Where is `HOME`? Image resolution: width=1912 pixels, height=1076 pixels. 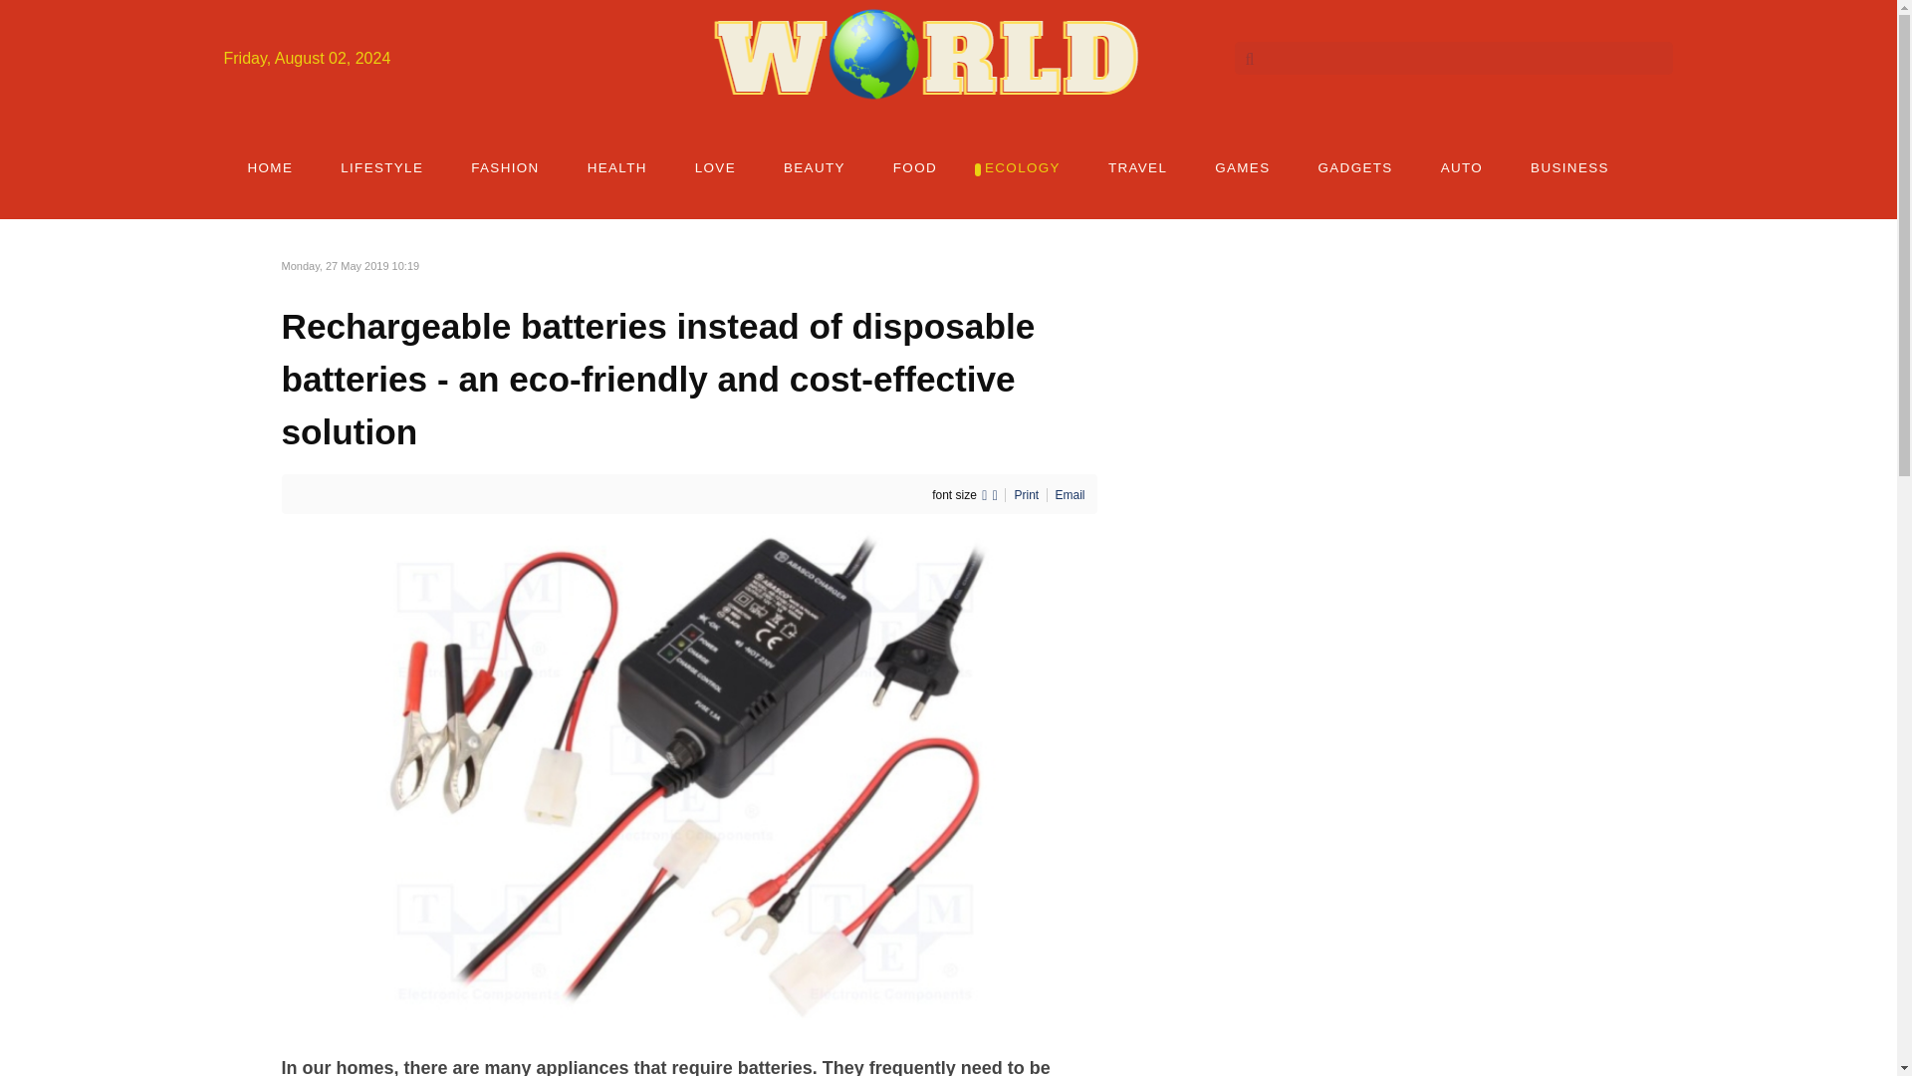
HOME is located at coordinates (270, 167).